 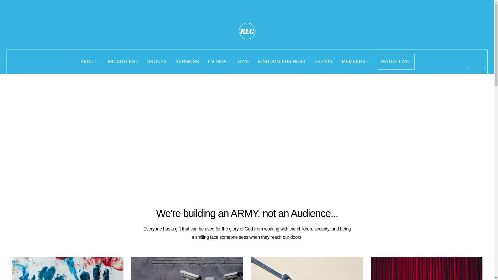 I want to click on SERMONS, so click(x=187, y=62).